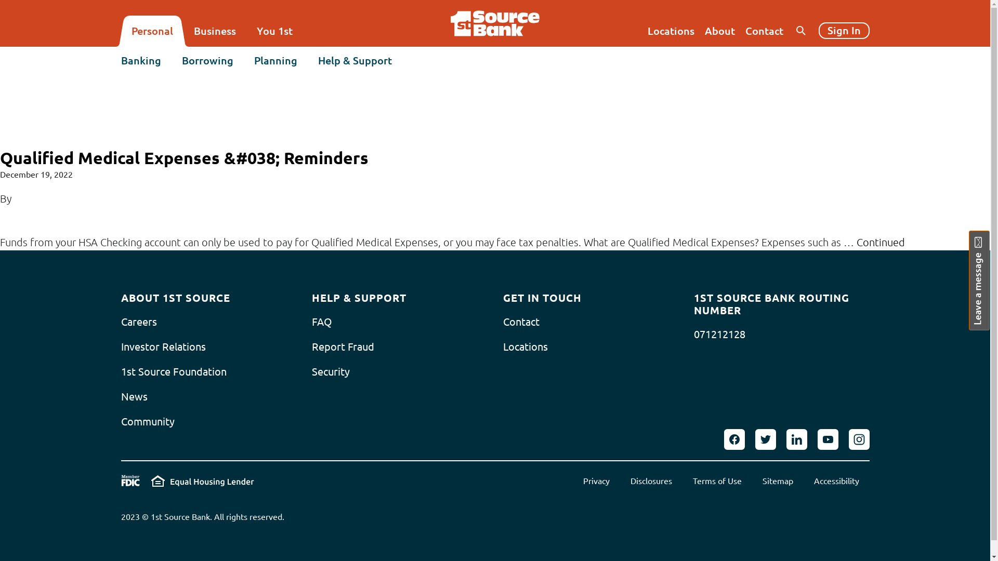 The height and width of the screenshot is (561, 998). I want to click on Locations, so click(526, 347).